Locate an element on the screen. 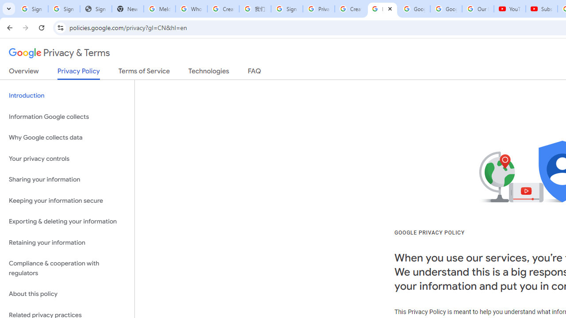 The image size is (566, 318). Terms of Service is located at coordinates (144, 73).